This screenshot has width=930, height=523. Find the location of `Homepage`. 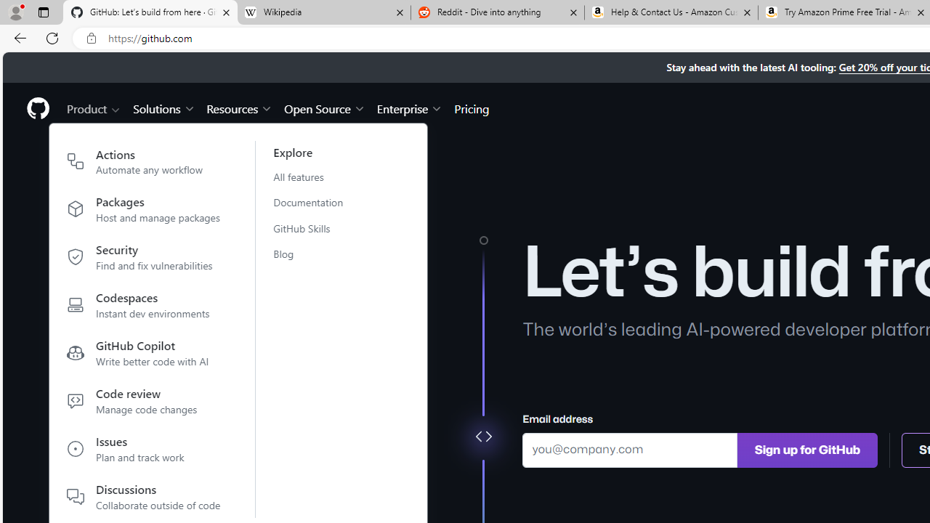

Homepage is located at coordinates (37, 108).